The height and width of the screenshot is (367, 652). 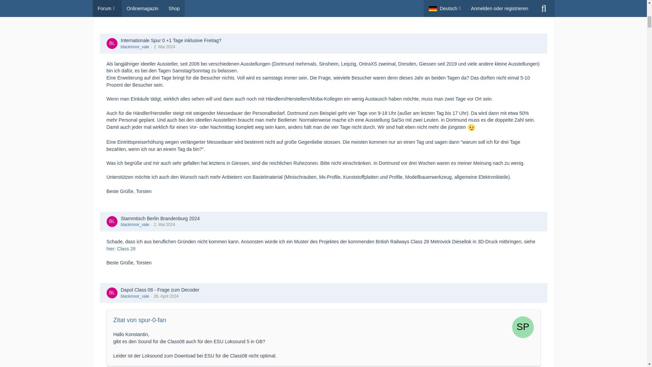 What do you see at coordinates (160, 219) in the screenshot?
I see `Stammtisch Berlin Brandenburg 2024` at bounding box center [160, 219].